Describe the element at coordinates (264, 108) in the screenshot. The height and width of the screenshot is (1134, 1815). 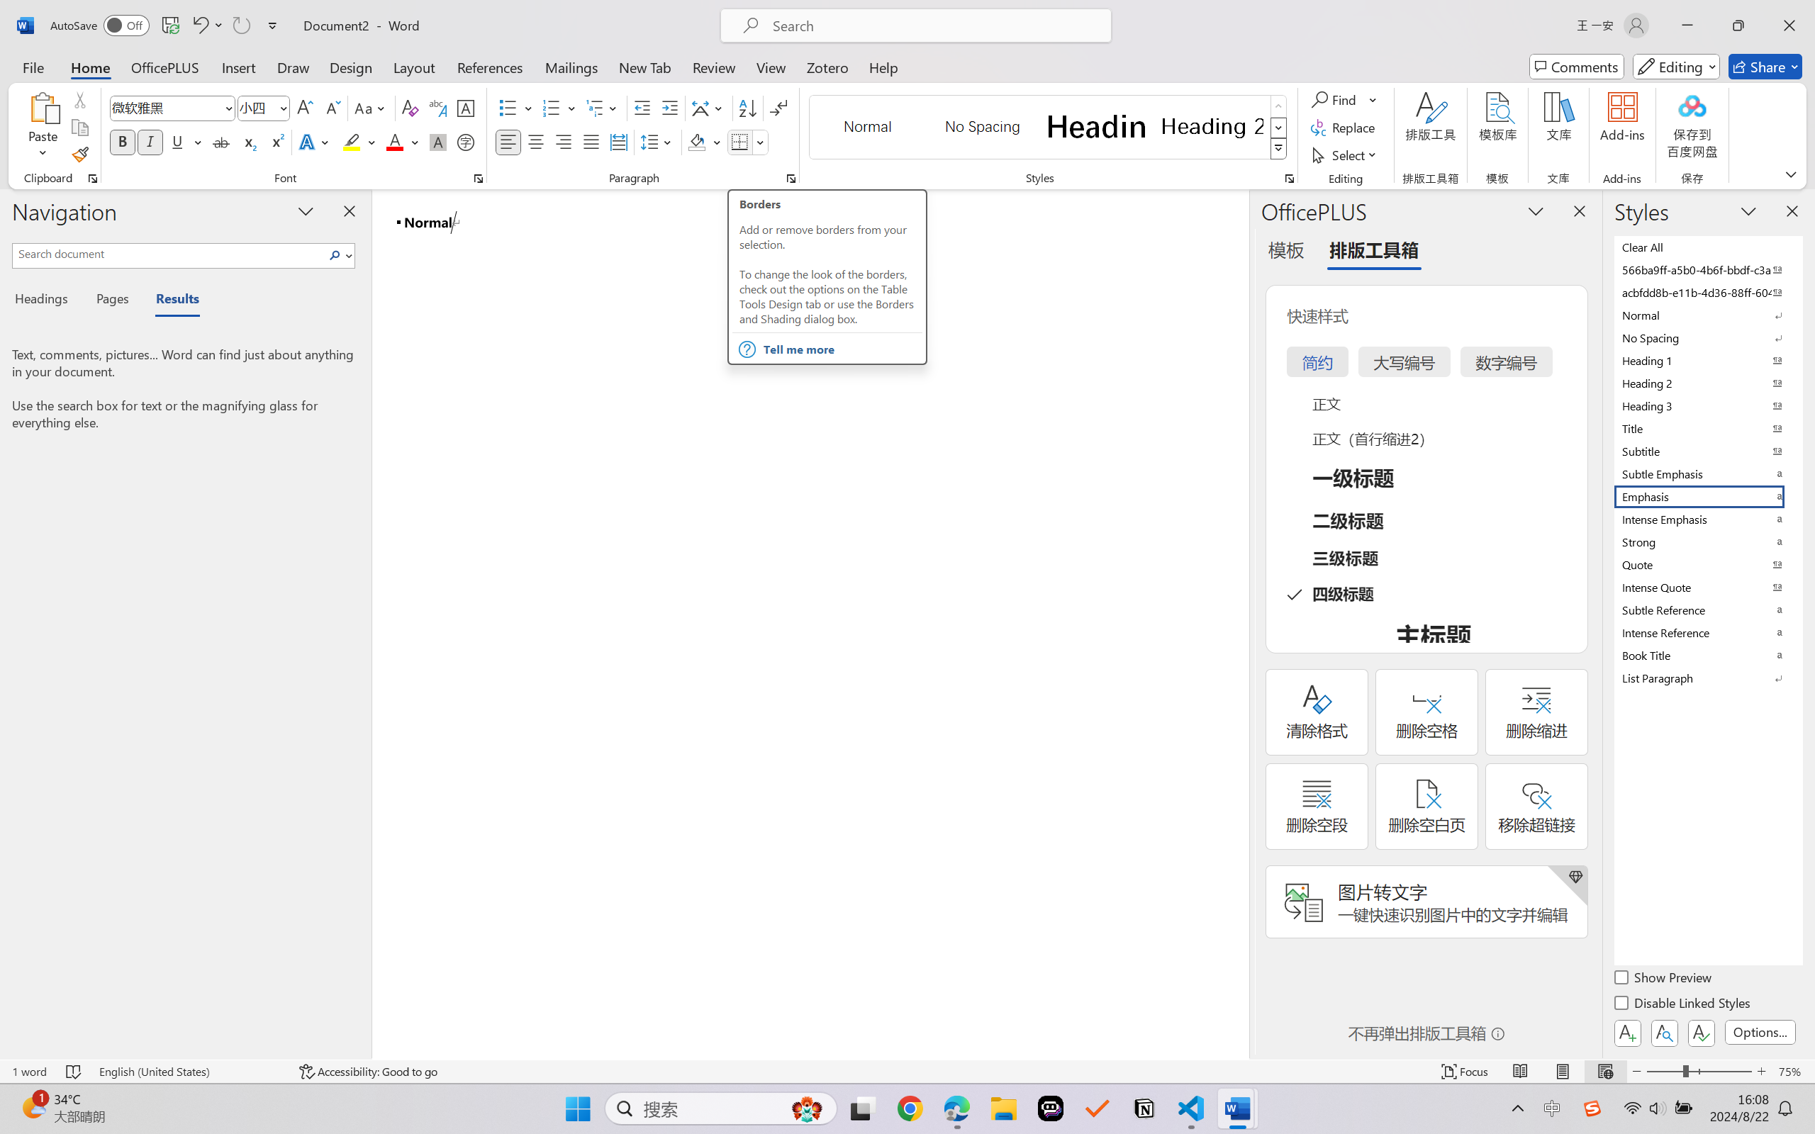
I see `Font Size` at that location.